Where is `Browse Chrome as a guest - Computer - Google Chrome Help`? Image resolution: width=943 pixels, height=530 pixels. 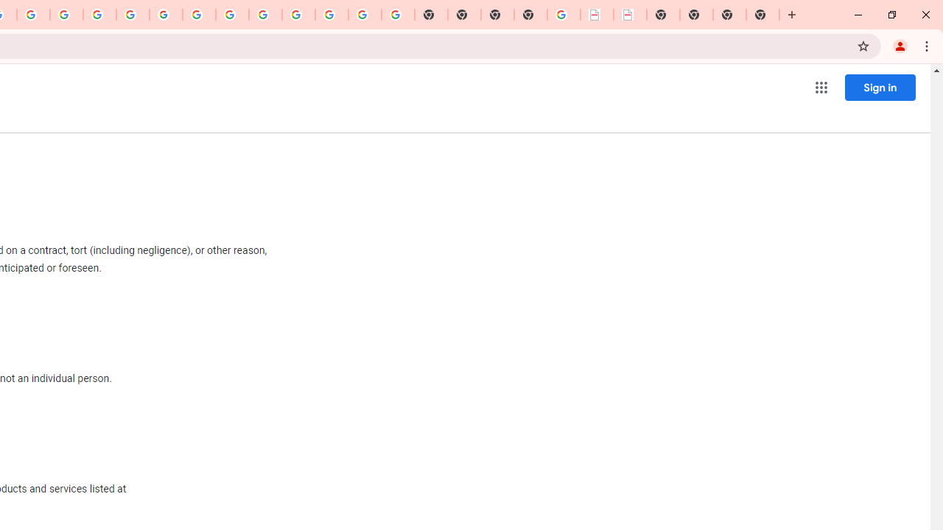
Browse Chrome as a guest - Computer - Google Chrome Help is located at coordinates (232, 15).